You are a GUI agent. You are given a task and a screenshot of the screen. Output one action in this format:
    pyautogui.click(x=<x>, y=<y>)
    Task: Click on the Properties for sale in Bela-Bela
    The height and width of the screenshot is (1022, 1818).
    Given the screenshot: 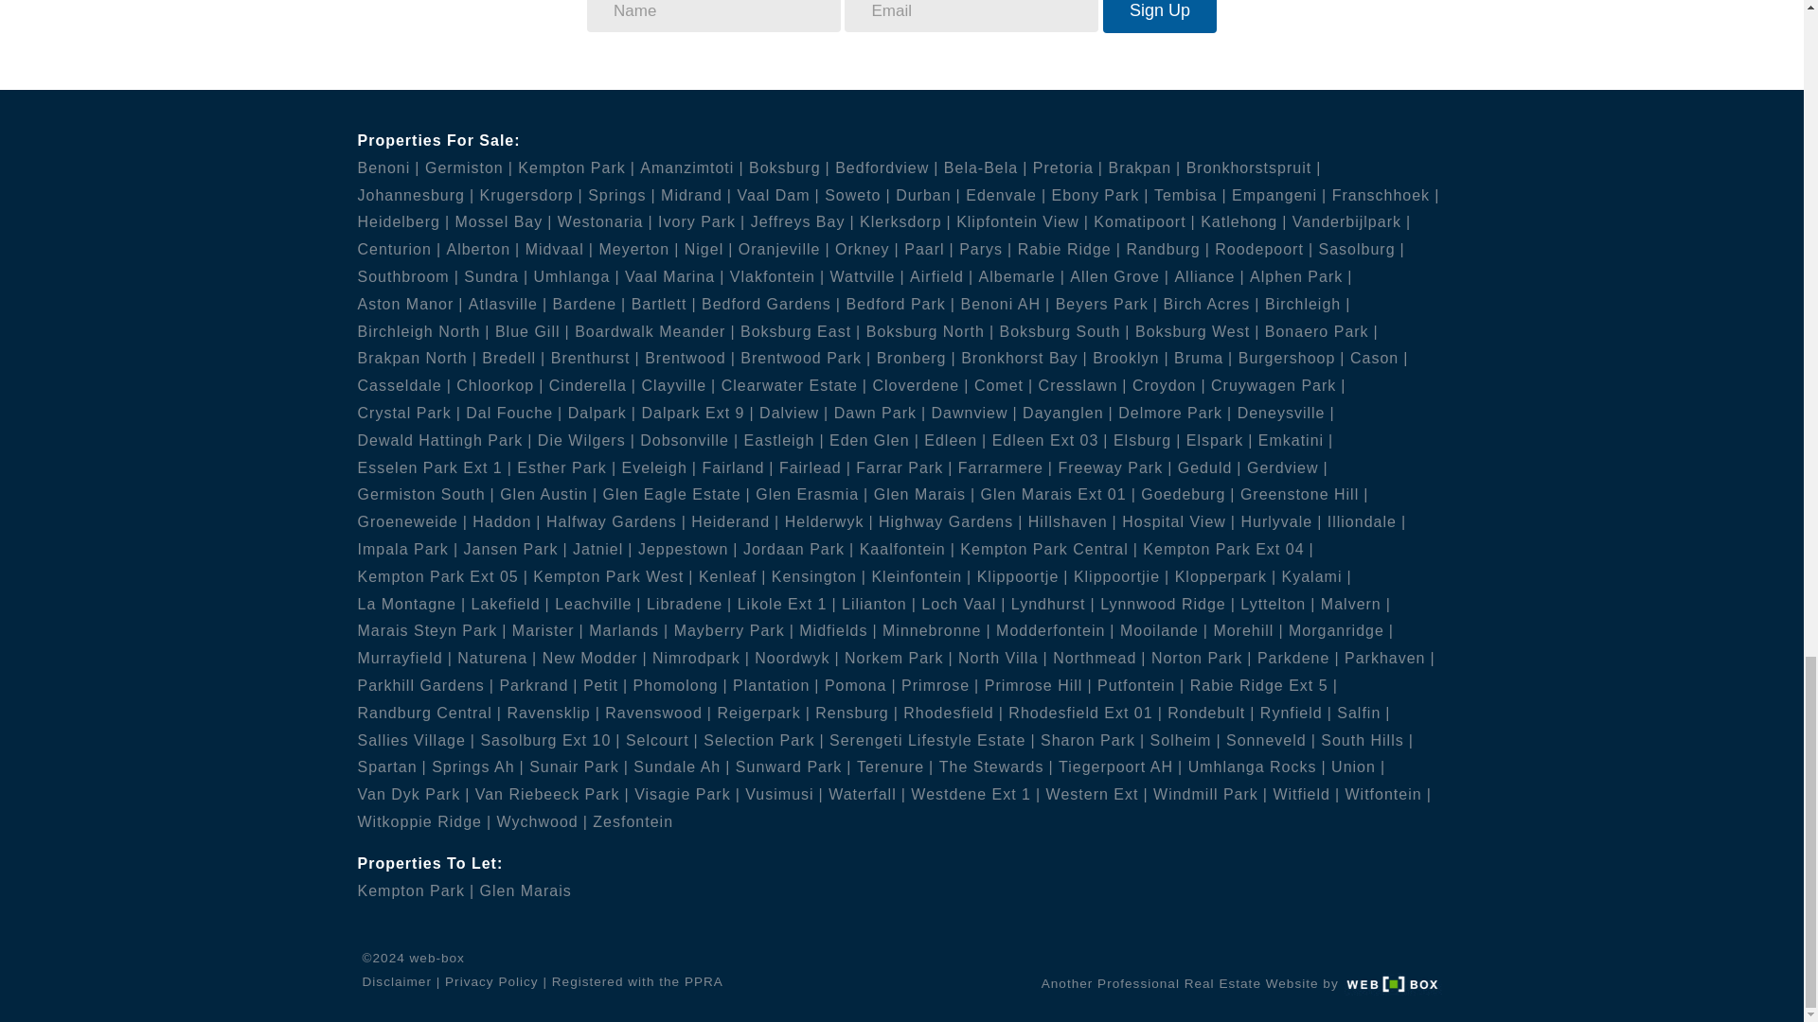 What is the action you would take?
    pyautogui.click(x=986, y=167)
    